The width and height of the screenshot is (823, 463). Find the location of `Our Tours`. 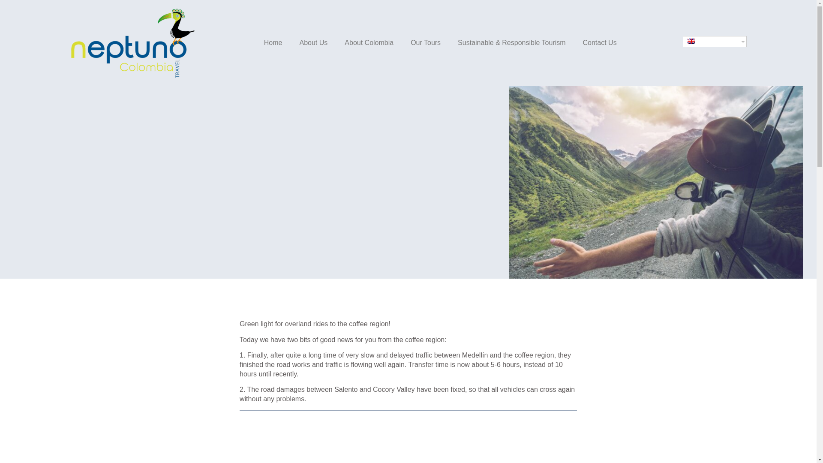

Our Tours is located at coordinates (426, 42).